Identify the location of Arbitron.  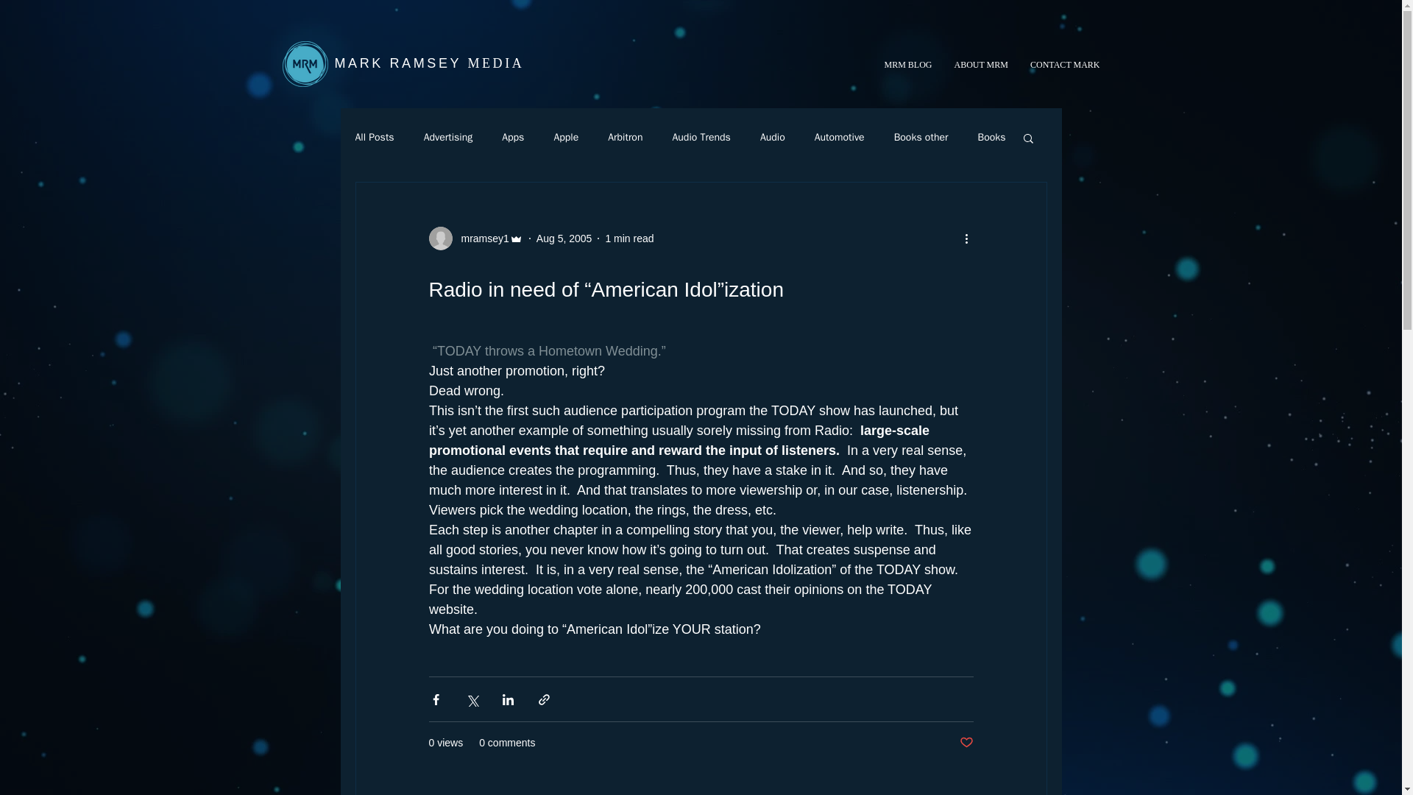
(625, 137).